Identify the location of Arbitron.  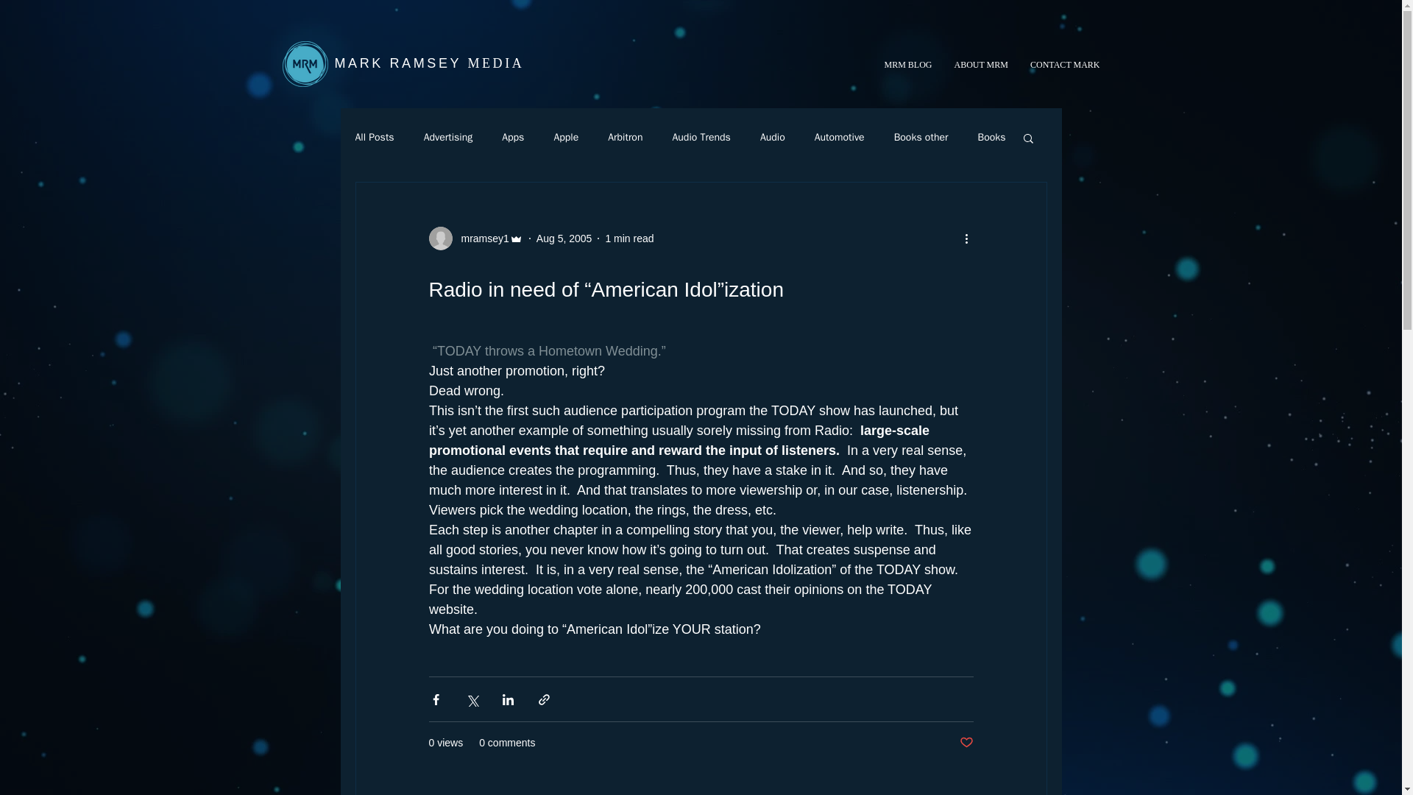
(625, 137).